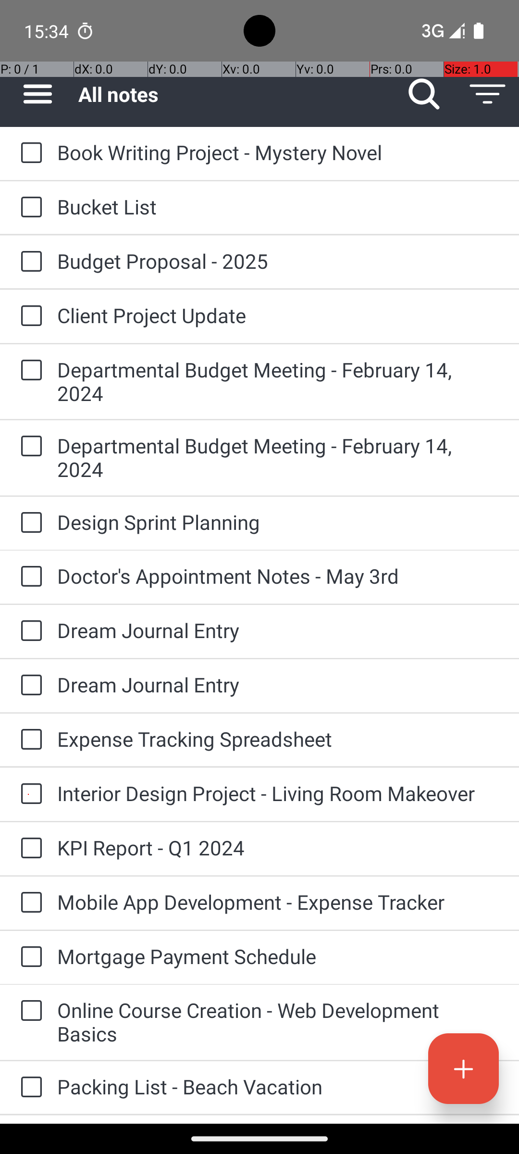  What do you see at coordinates (29, 208) in the screenshot?
I see `to-do: Bucket List` at bounding box center [29, 208].